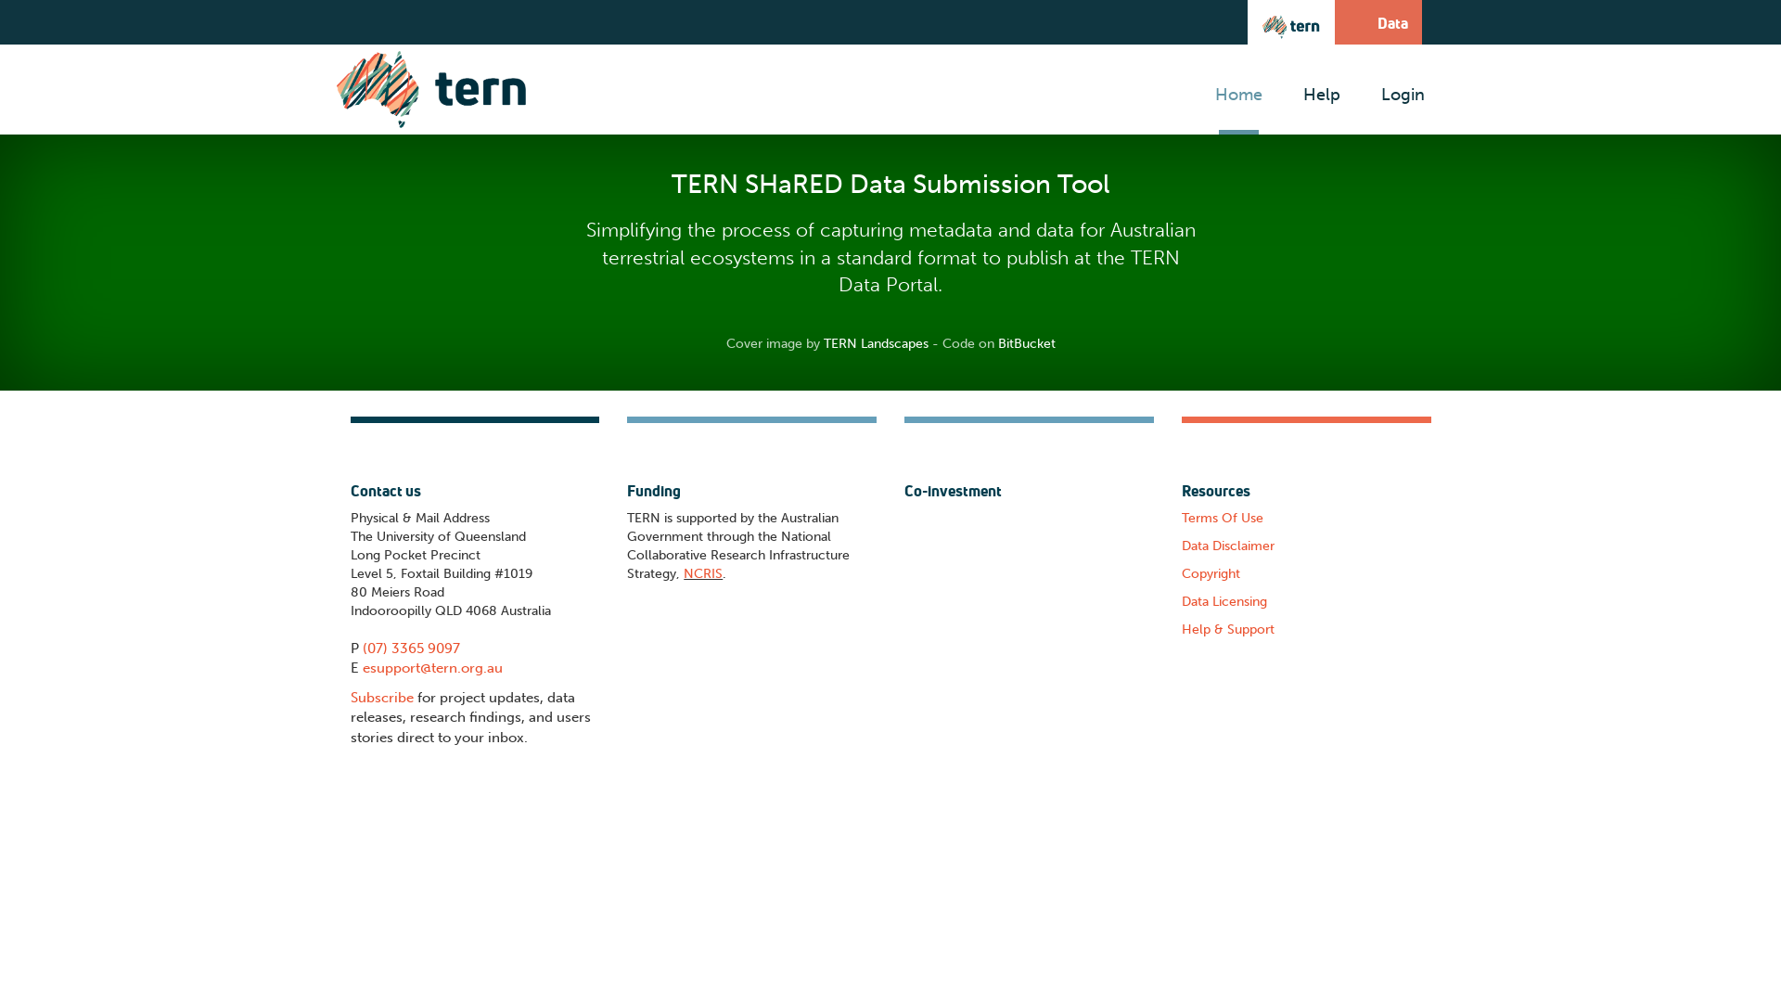  I want to click on (07) 3365 9097, so click(410, 649).